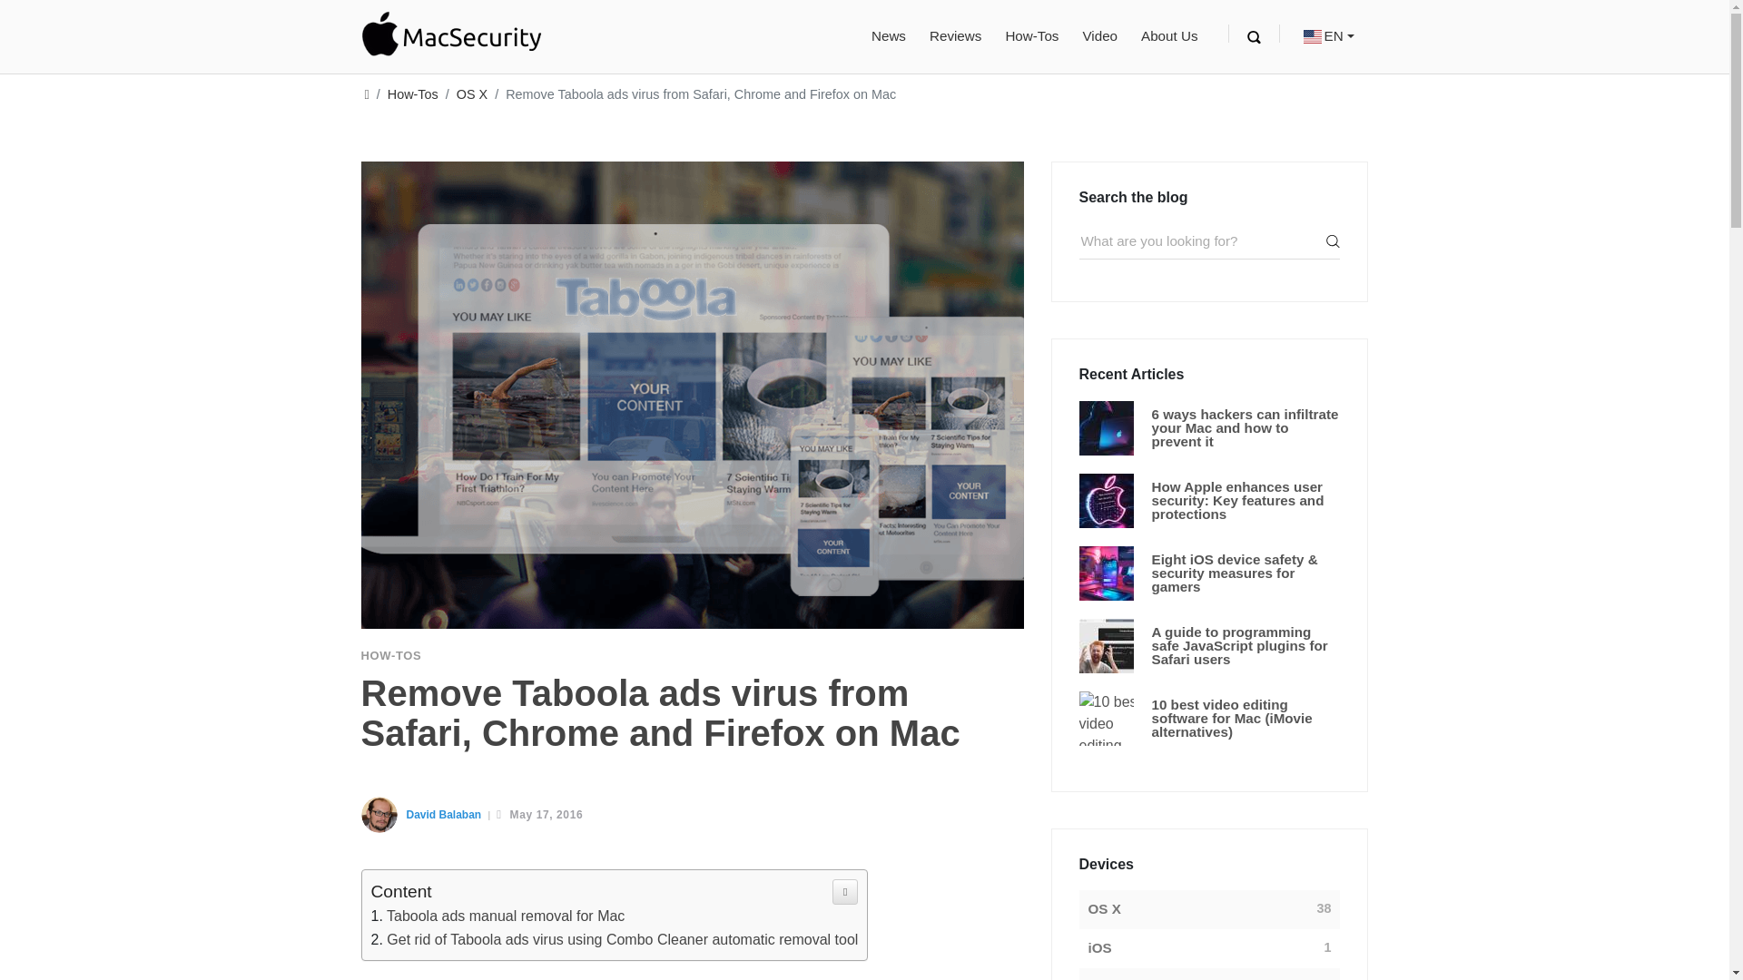  What do you see at coordinates (472, 94) in the screenshot?
I see `OS X` at bounding box center [472, 94].